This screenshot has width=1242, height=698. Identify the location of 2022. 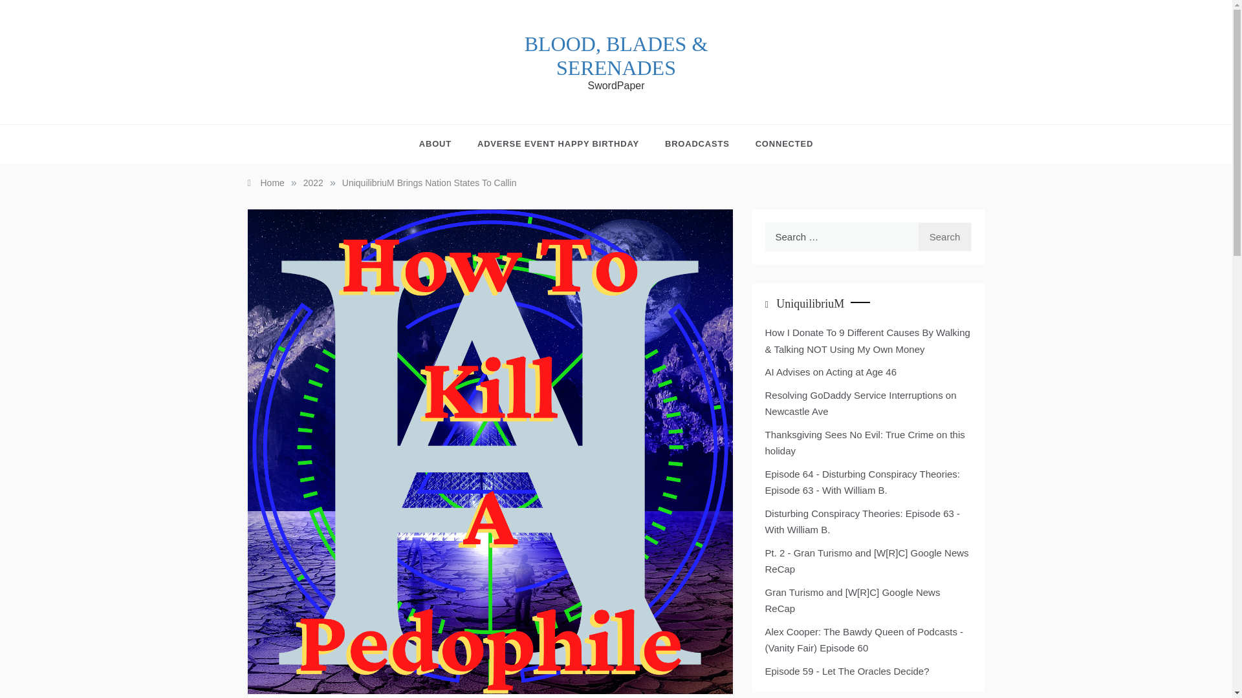
(313, 182).